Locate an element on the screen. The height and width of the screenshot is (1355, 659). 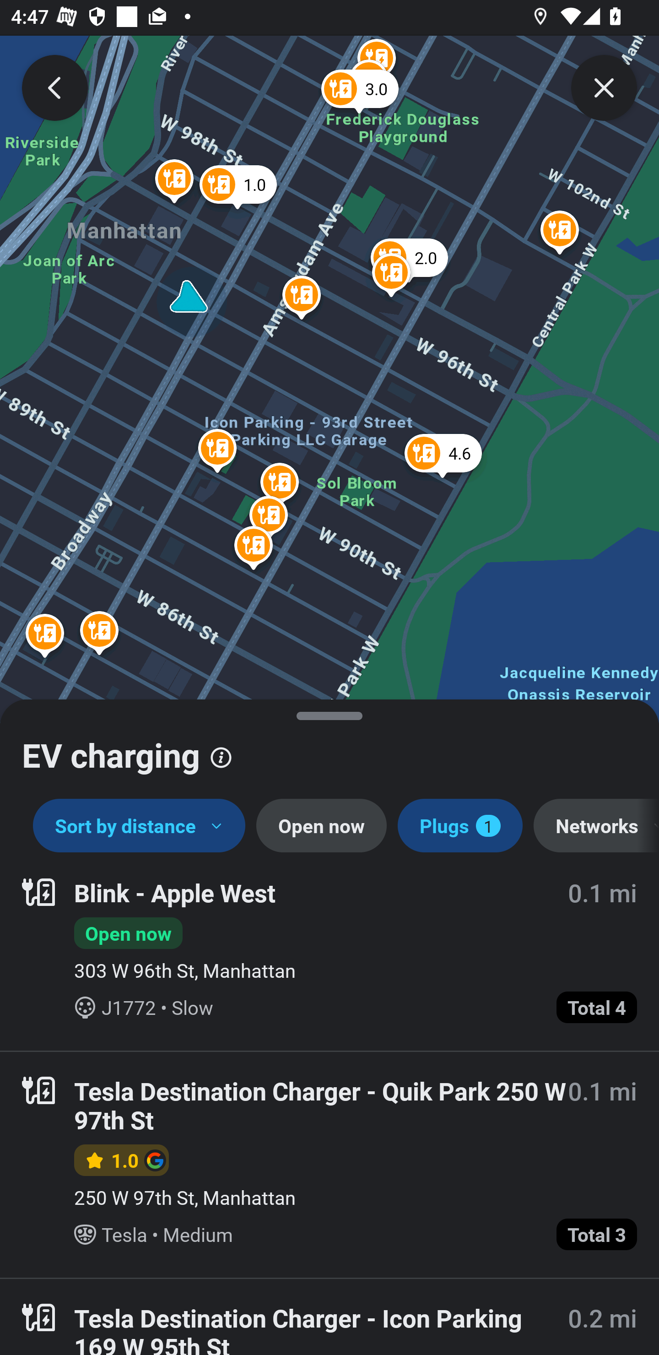
Open now is located at coordinates (321, 826).